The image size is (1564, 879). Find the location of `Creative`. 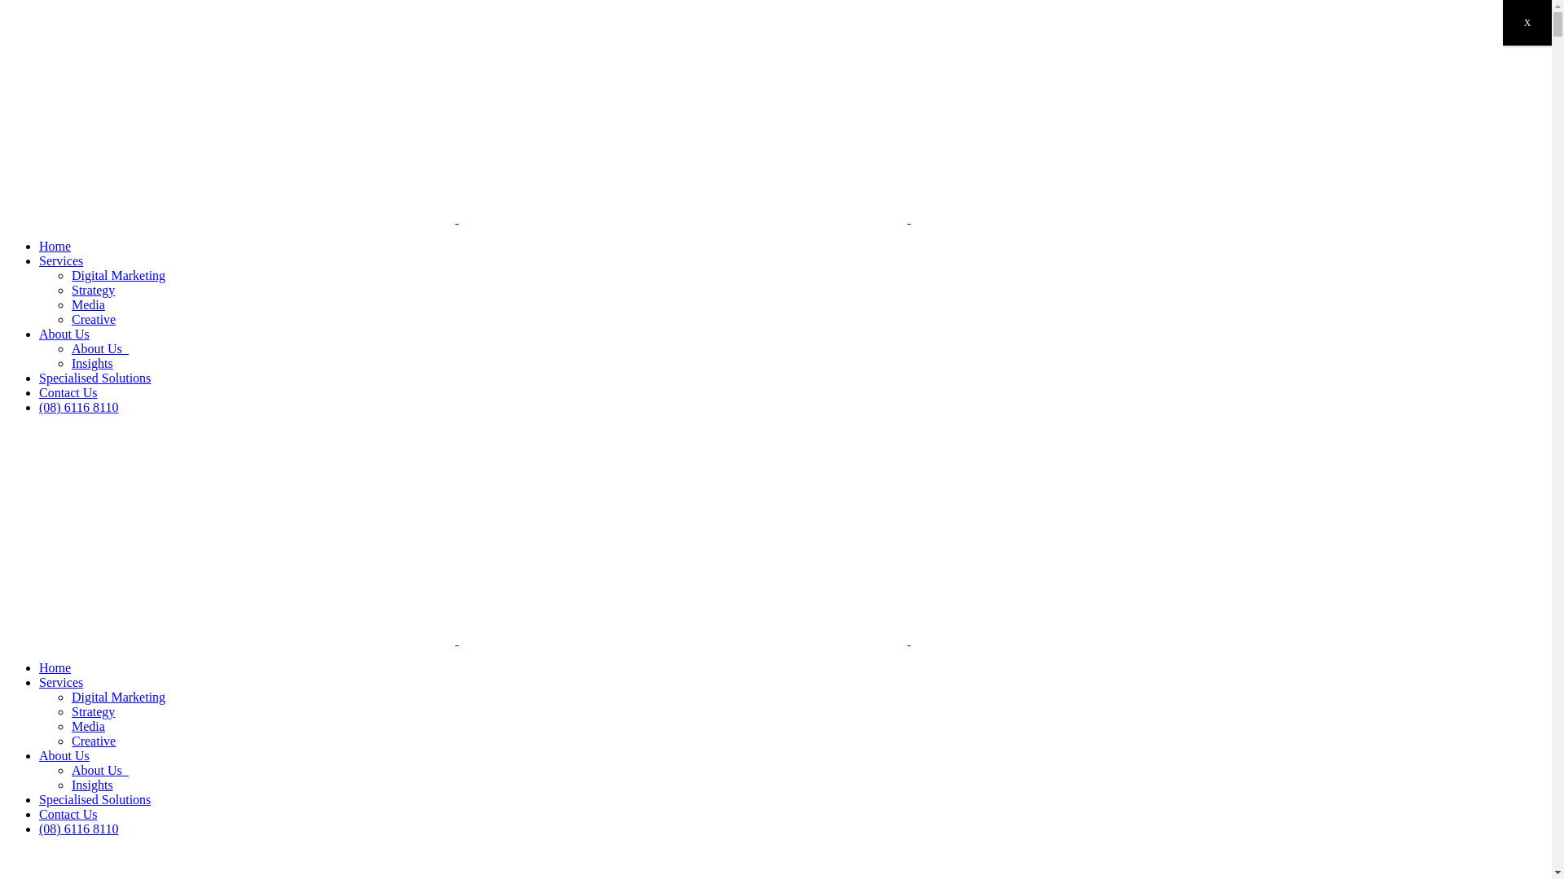

Creative is located at coordinates (94, 319).